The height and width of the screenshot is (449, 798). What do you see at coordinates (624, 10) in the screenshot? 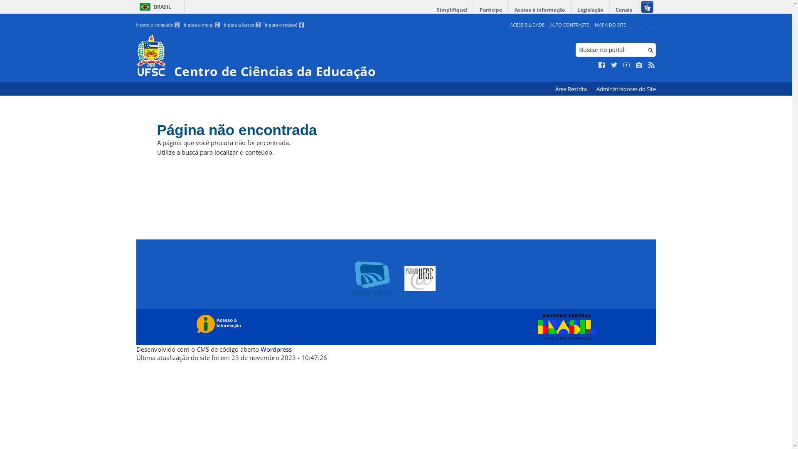
I see `Canais` at bounding box center [624, 10].